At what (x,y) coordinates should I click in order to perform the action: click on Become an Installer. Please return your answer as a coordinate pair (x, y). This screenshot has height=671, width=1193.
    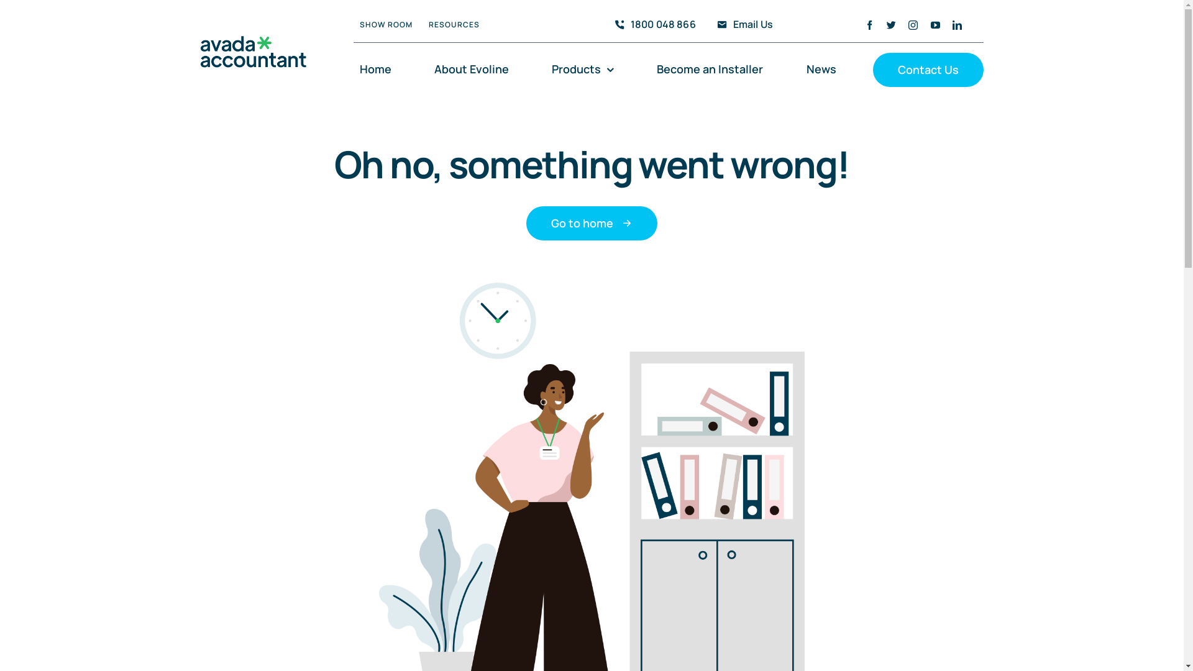
    Looking at the image, I should click on (710, 70).